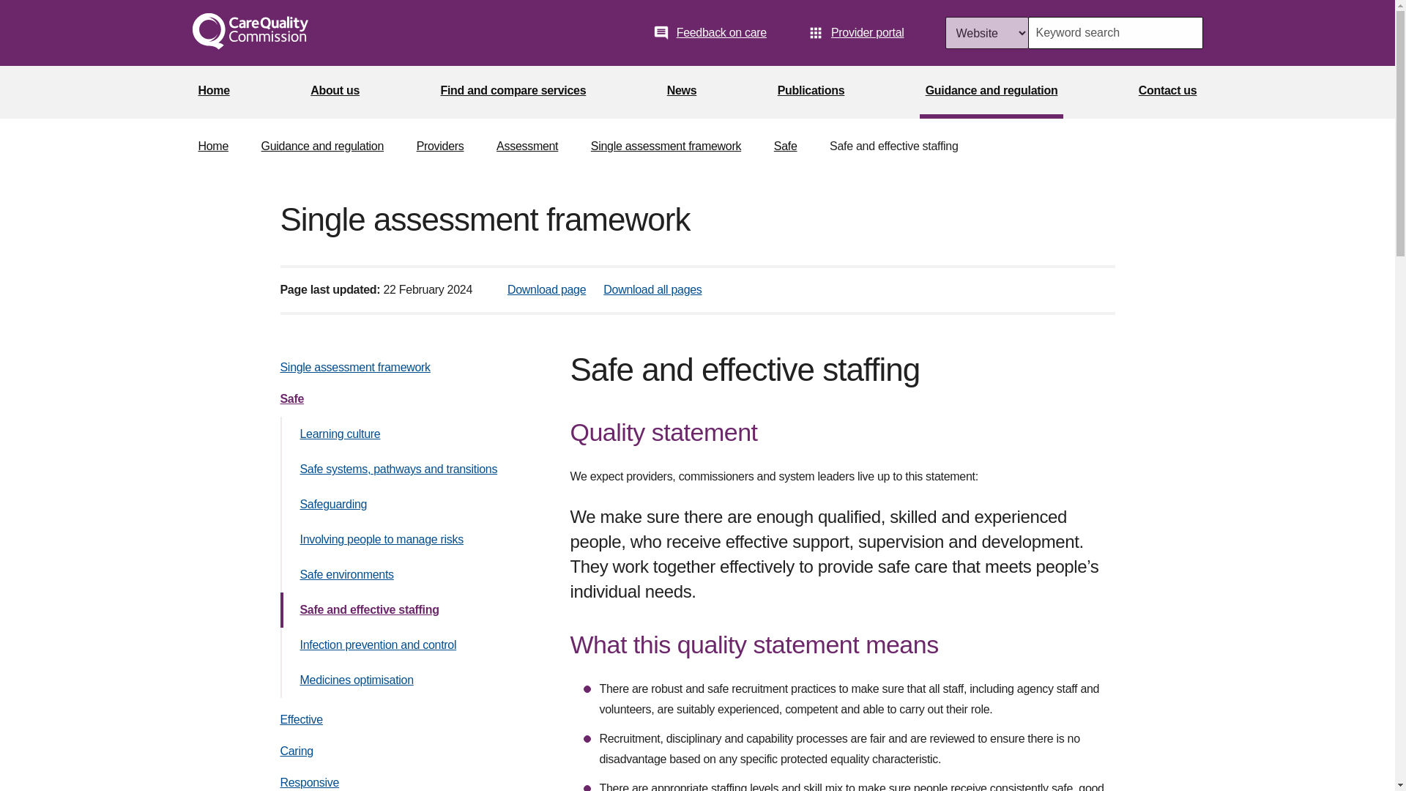 This screenshot has height=791, width=1406. Describe the element at coordinates (665, 146) in the screenshot. I see `Single assessment framework` at that location.